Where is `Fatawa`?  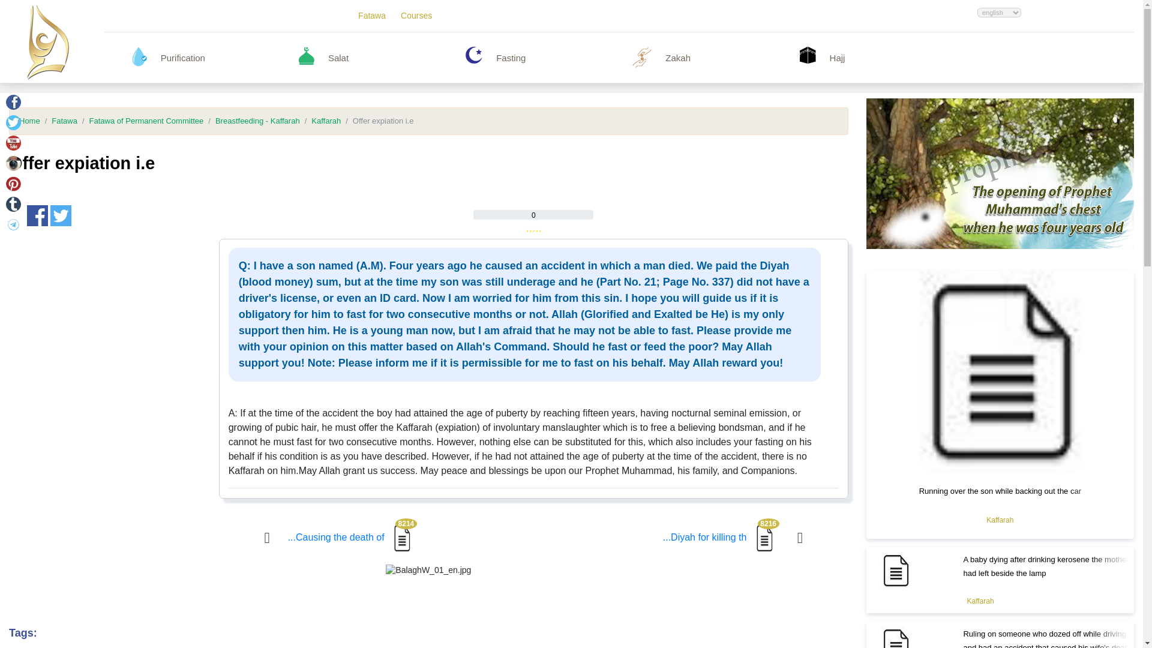
Fatawa is located at coordinates (372, 16).